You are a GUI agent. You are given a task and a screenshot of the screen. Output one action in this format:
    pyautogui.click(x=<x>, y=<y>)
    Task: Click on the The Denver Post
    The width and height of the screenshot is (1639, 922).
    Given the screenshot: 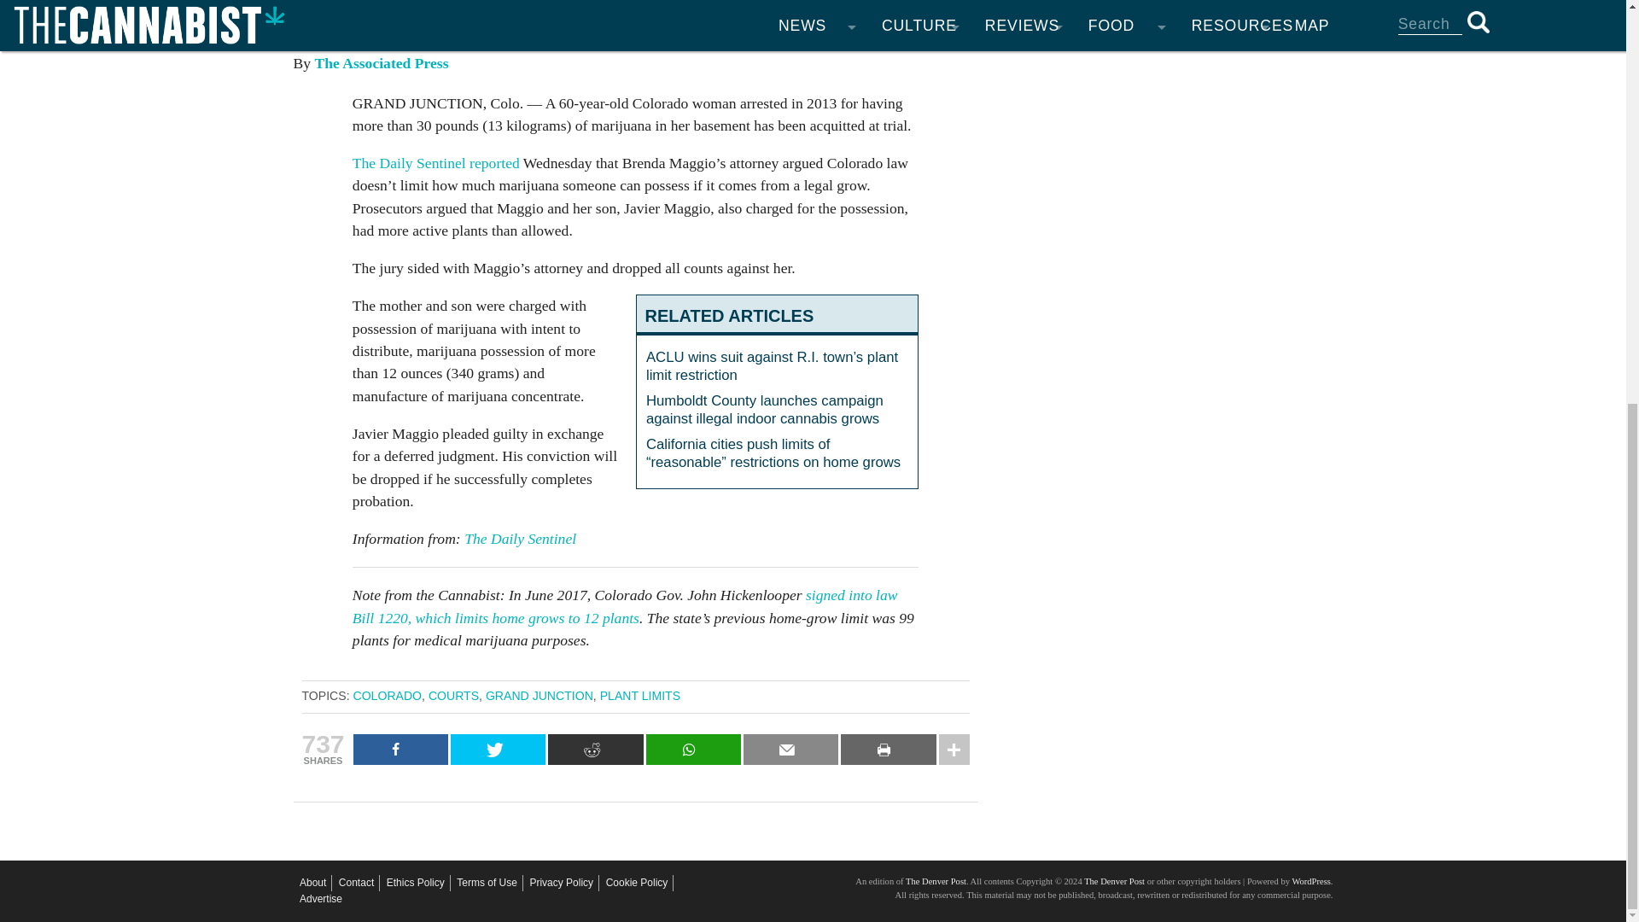 What is the action you would take?
    pyautogui.click(x=1113, y=881)
    